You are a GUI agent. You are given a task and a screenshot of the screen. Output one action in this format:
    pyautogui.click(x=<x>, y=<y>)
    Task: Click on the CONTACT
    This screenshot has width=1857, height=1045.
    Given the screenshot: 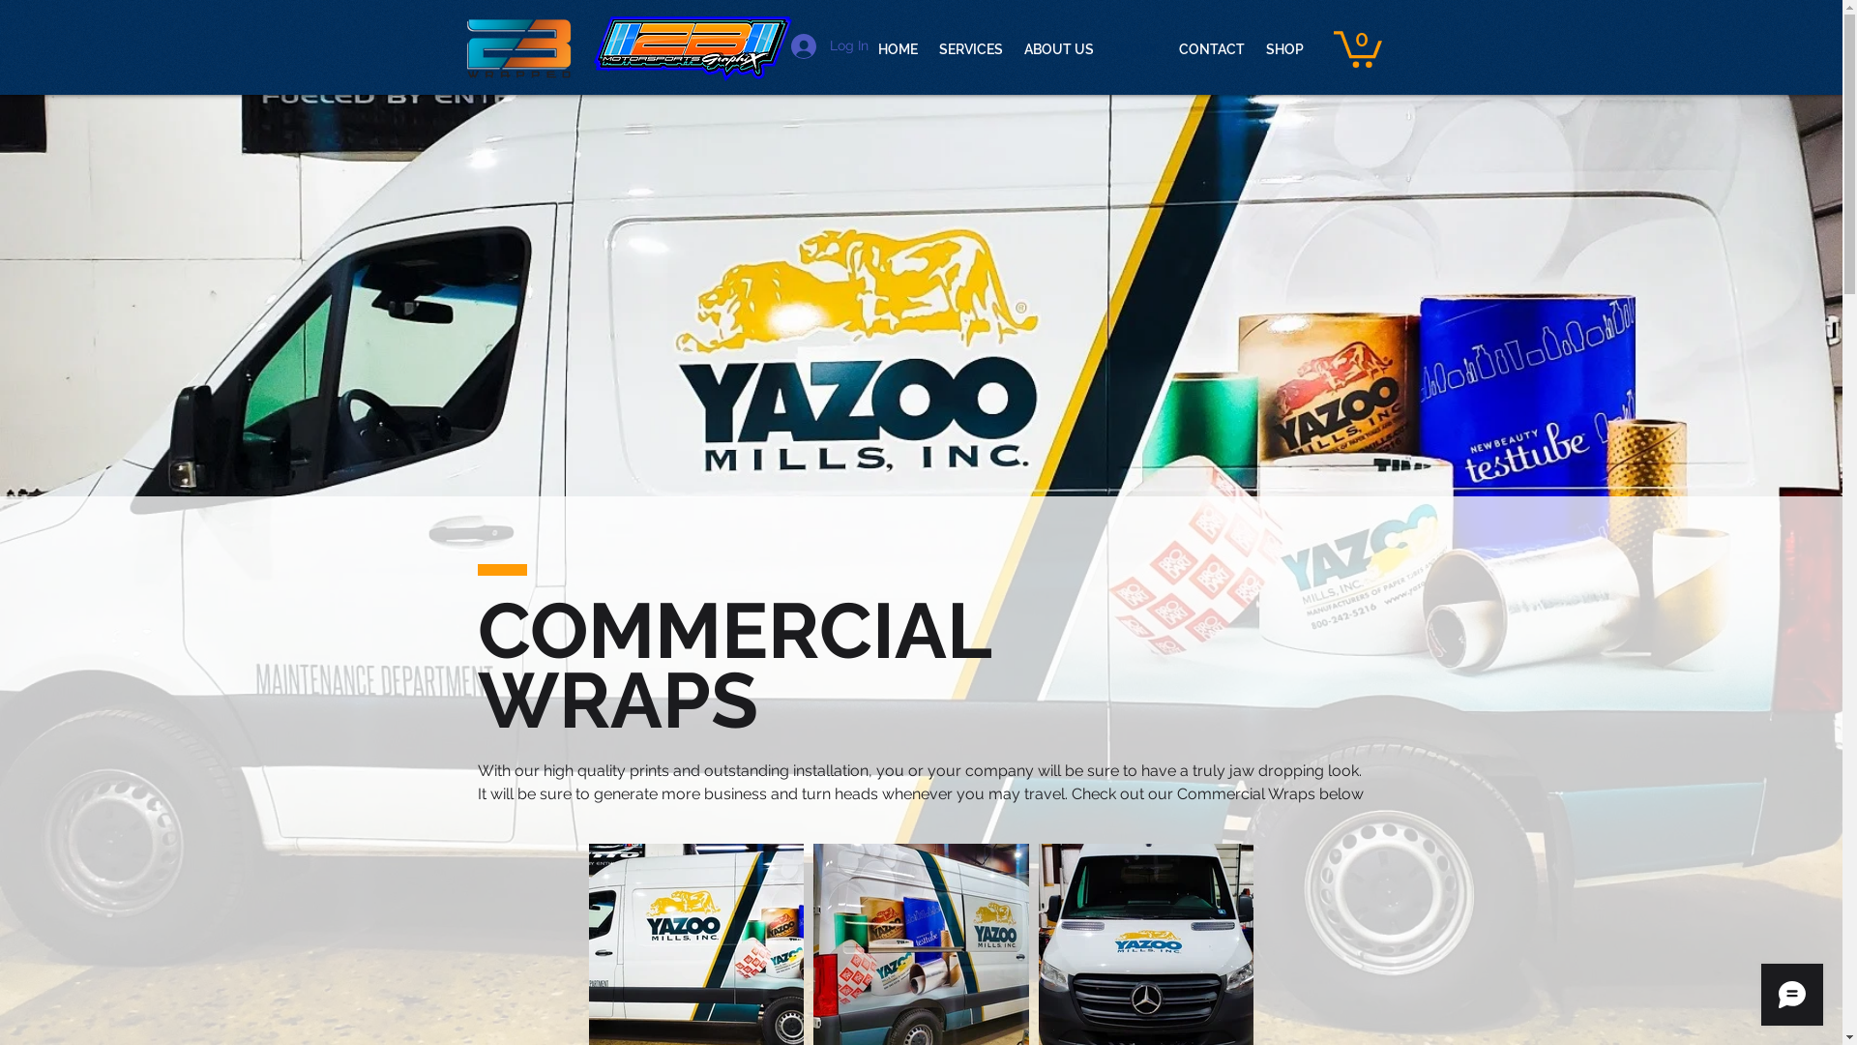 What is the action you would take?
    pyautogui.click(x=1212, y=49)
    